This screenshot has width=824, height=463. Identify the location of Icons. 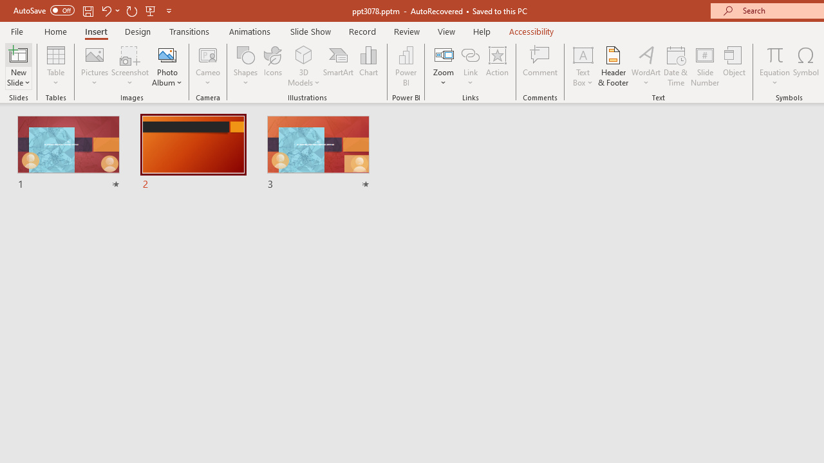
(273, 66).